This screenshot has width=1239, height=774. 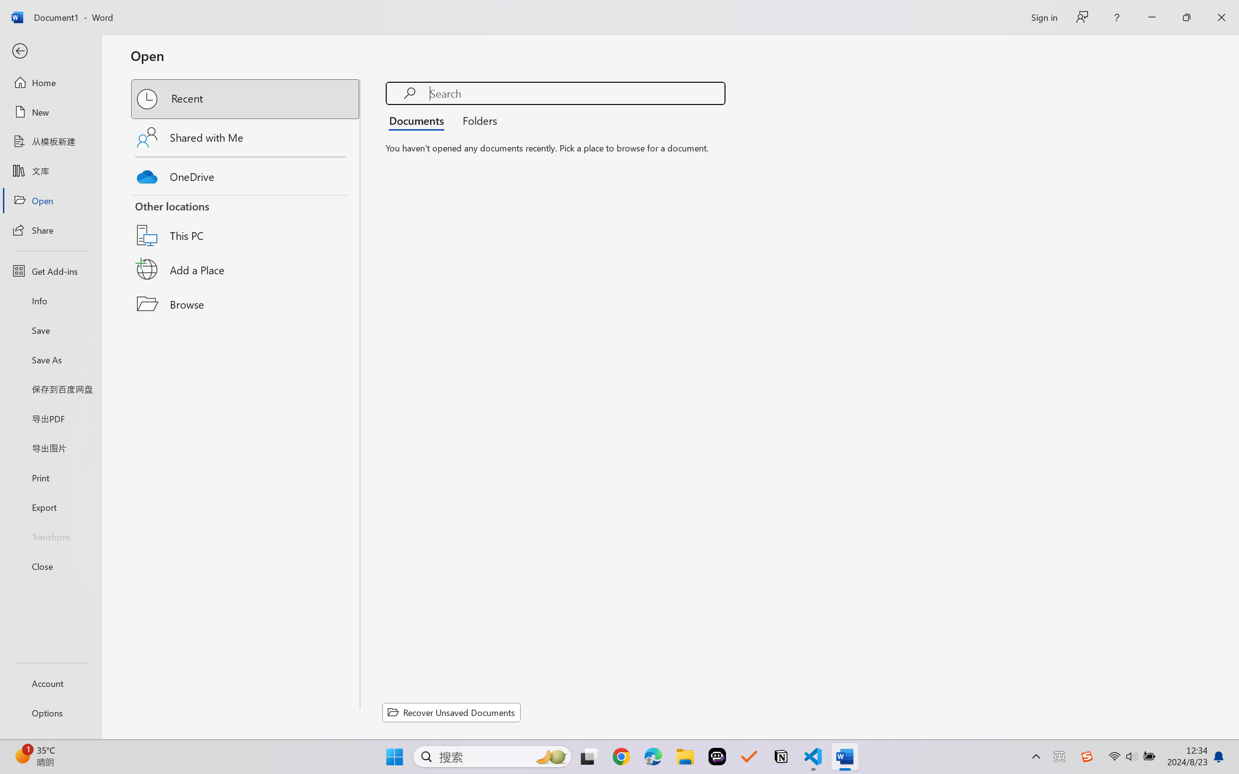 I want to click on Get Add-ins, so click(x=50, y=271).